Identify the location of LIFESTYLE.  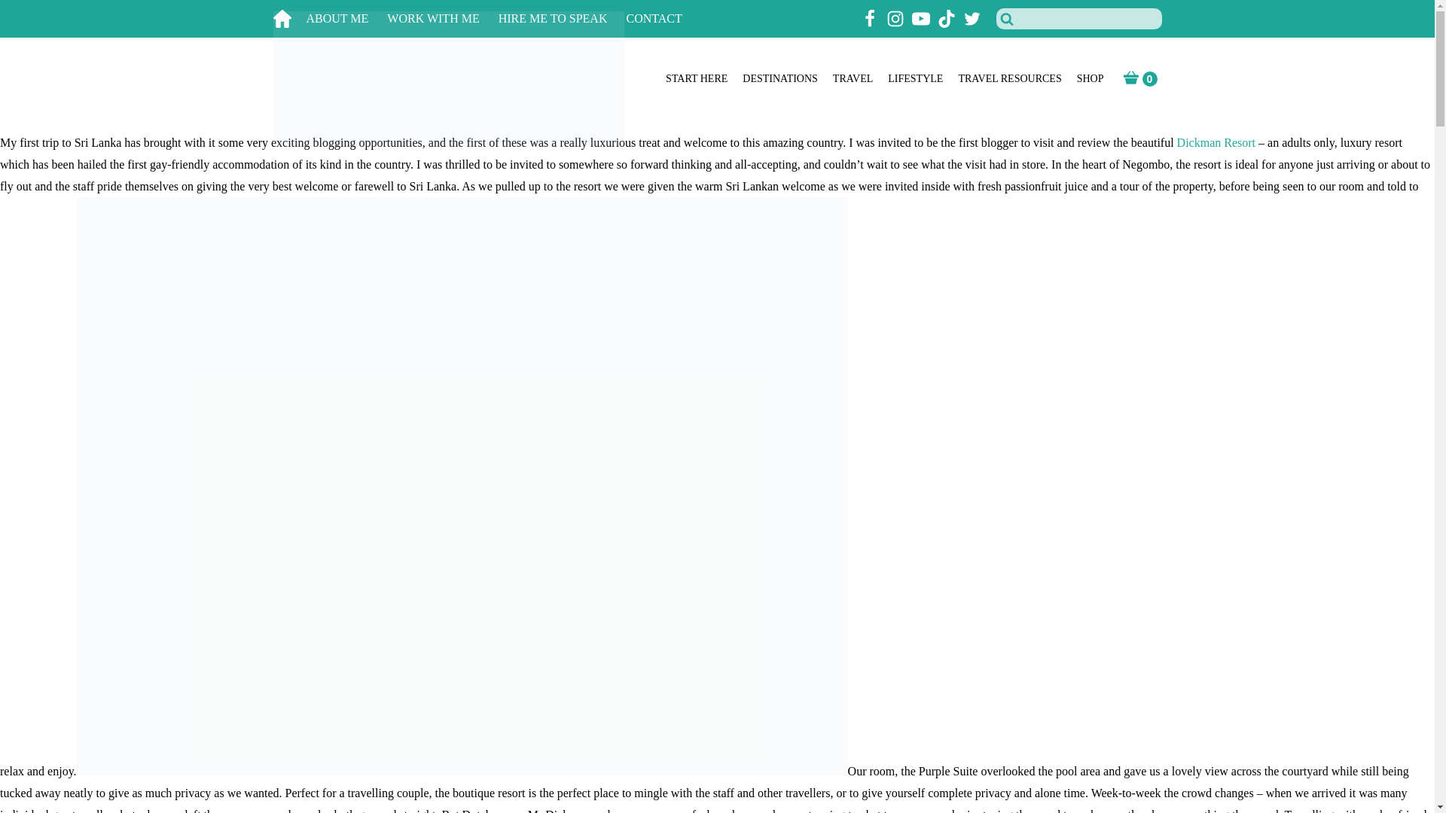
(914, 79).